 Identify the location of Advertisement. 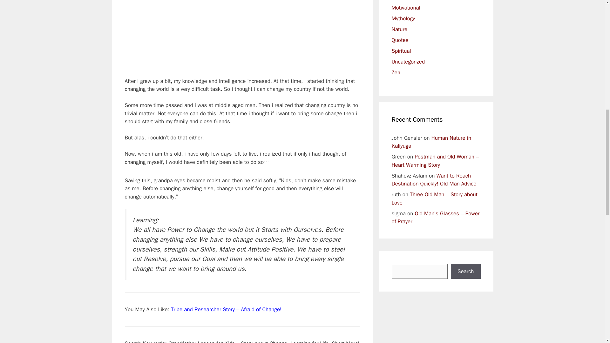
(242, 39).